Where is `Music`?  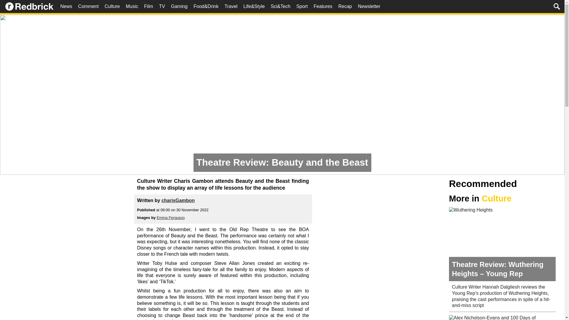 Music is located at coordinates (132, 7).